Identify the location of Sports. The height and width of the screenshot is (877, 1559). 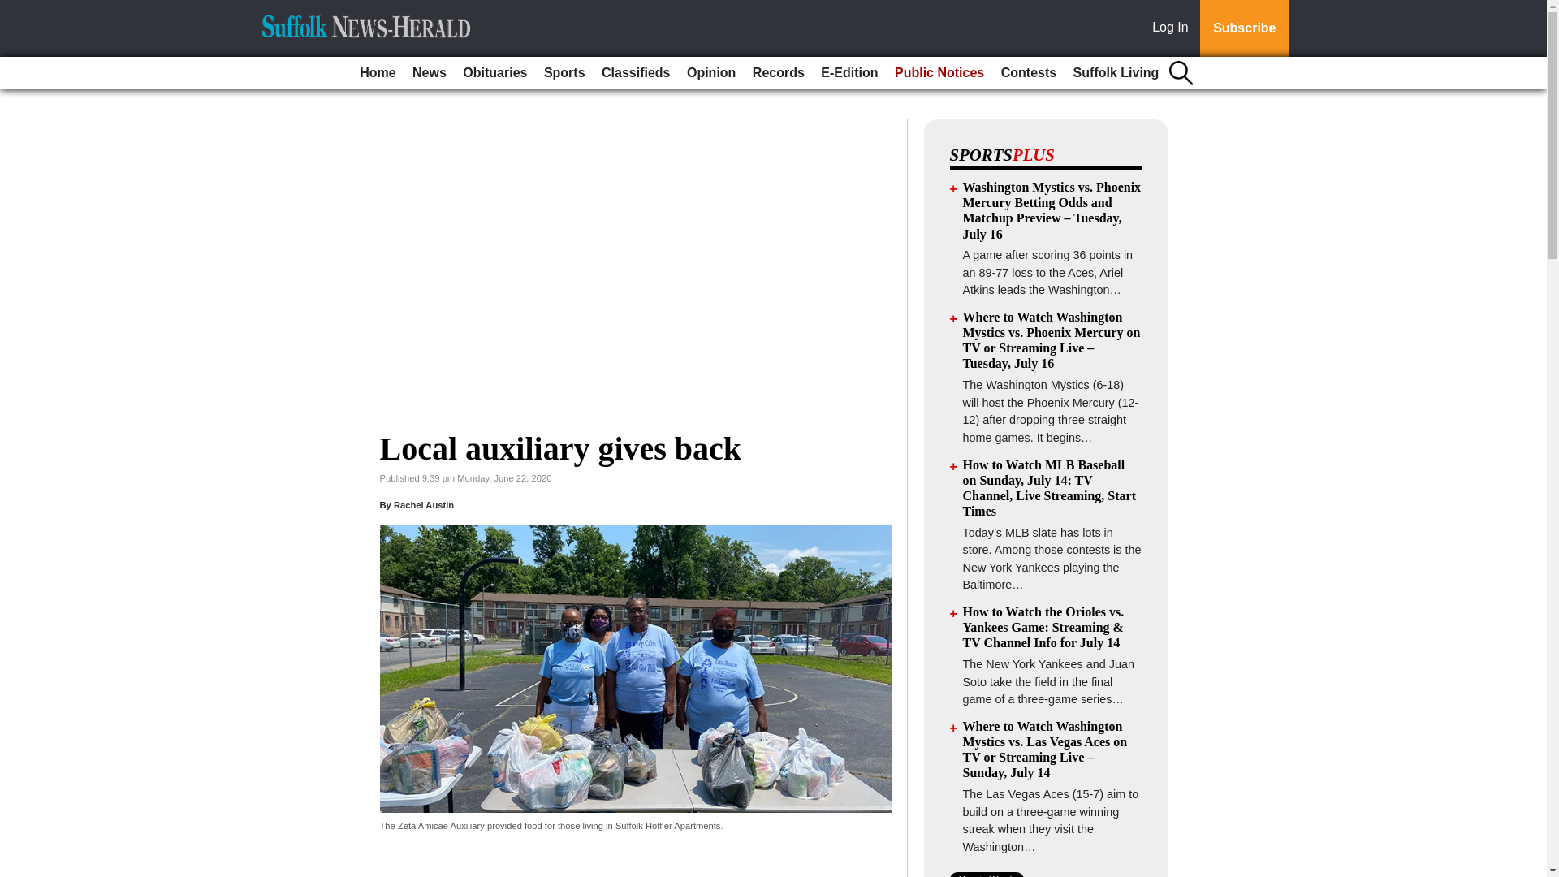
(565, 73).